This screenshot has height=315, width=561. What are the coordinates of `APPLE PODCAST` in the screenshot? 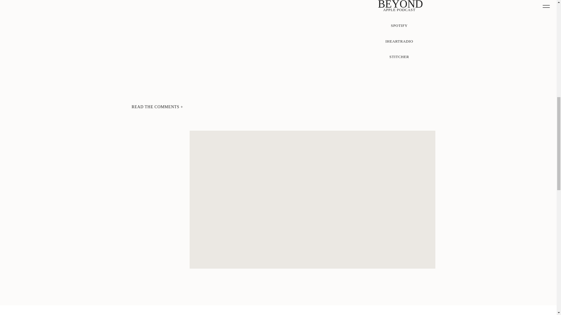 It's located at (399, 9).